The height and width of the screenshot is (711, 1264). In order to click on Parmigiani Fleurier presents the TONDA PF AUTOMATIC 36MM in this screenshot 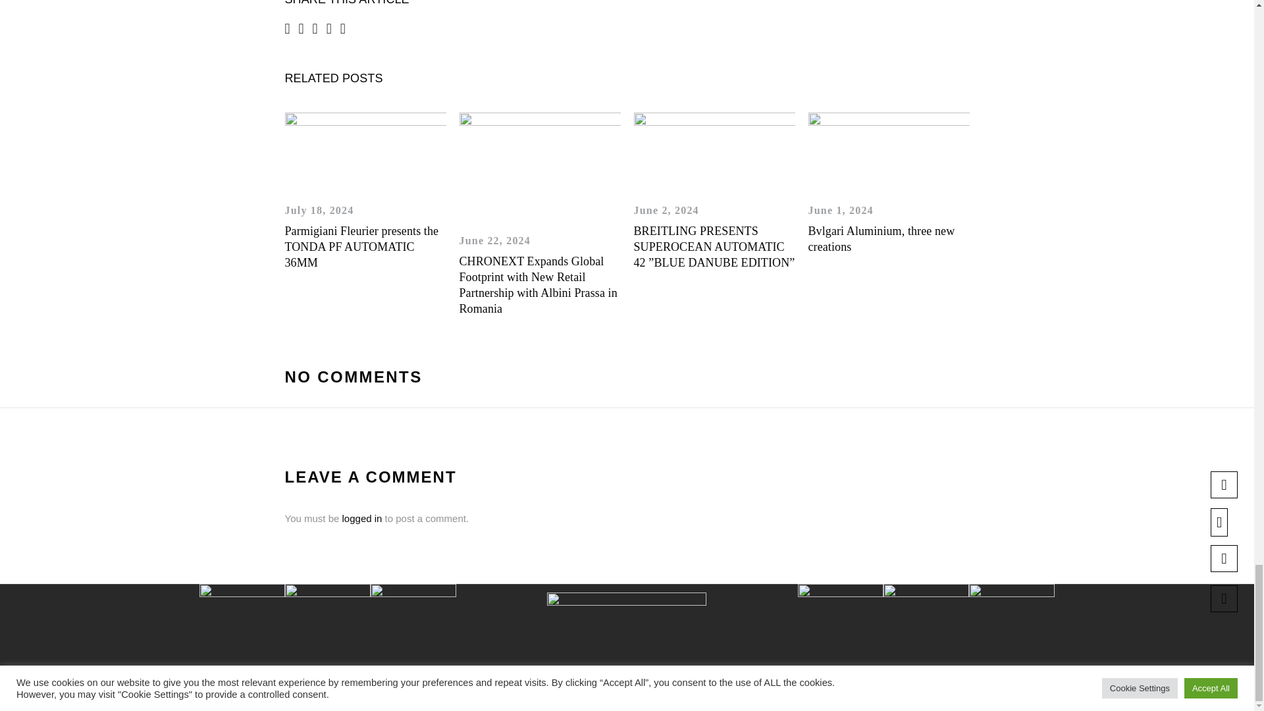, I will do `click(365, 151)`.